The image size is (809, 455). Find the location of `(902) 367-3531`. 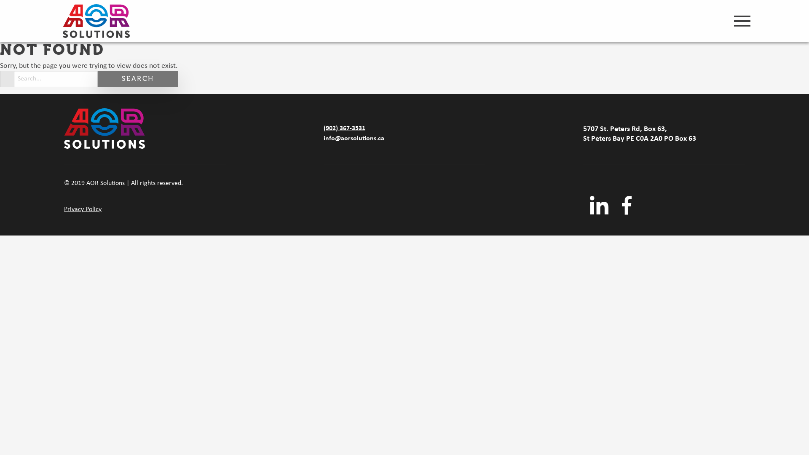

(902) 367-3531 is located at coordinates (345, 128).